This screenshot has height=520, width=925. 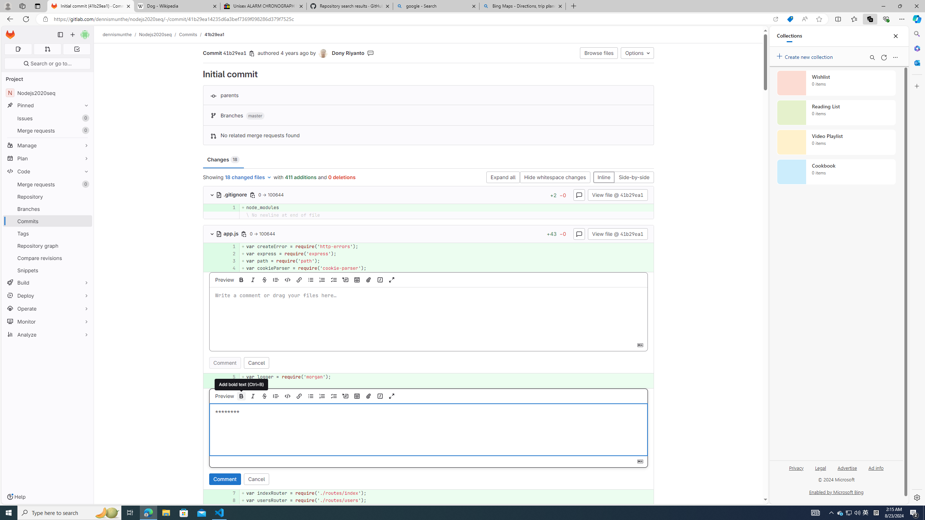 I want to click on Collections, so click(x=789, y=36).